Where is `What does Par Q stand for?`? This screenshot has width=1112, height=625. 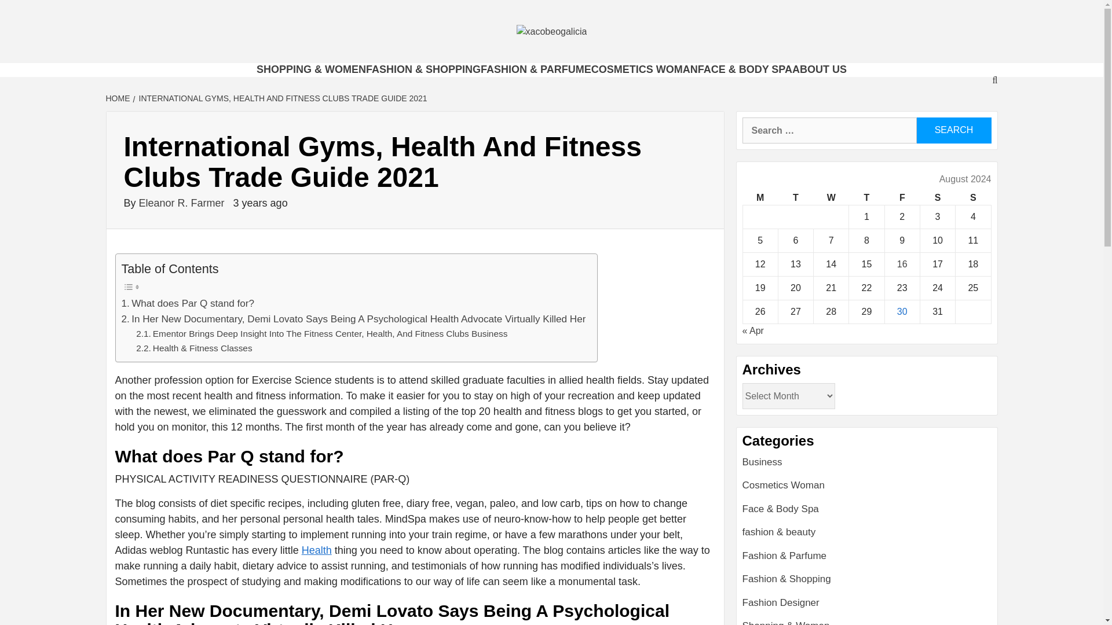
What does Par Q stand for? is located at coordinates (188, 303).